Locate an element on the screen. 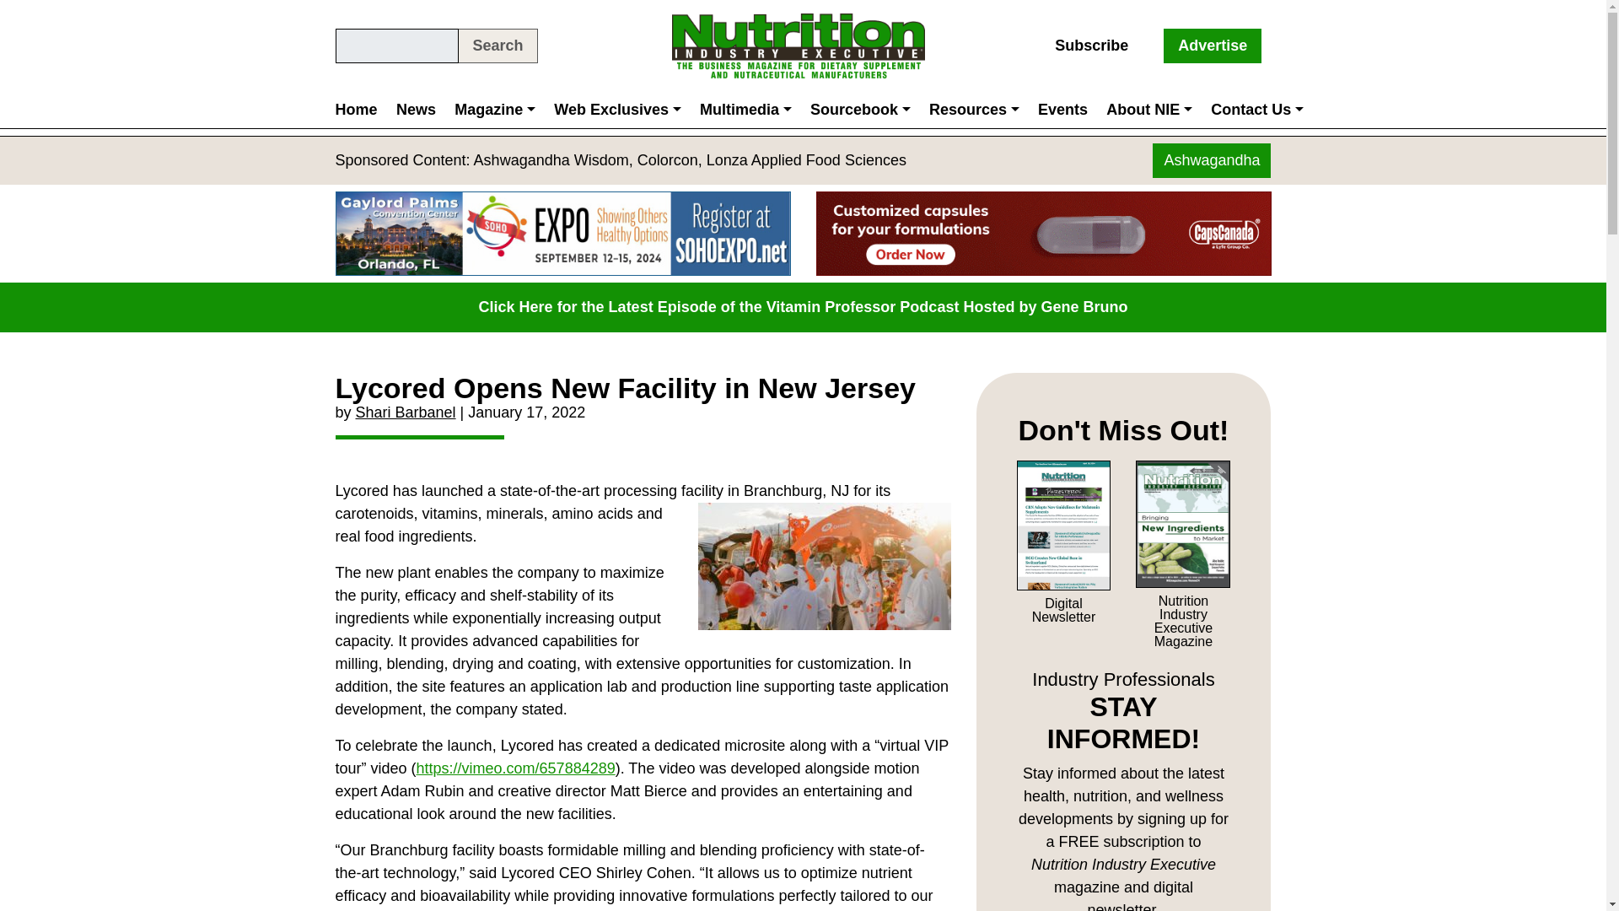  Contact Us is located at coordinates (1256, 110).